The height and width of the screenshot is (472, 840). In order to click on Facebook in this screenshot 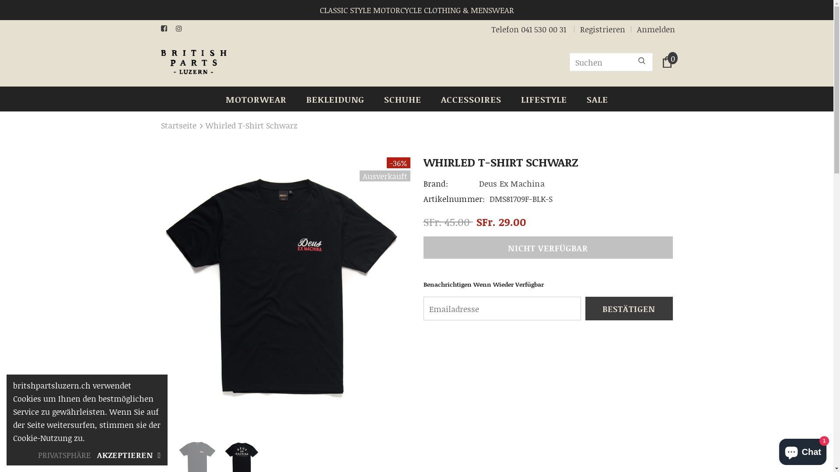, I will do `click(166, 28)`.